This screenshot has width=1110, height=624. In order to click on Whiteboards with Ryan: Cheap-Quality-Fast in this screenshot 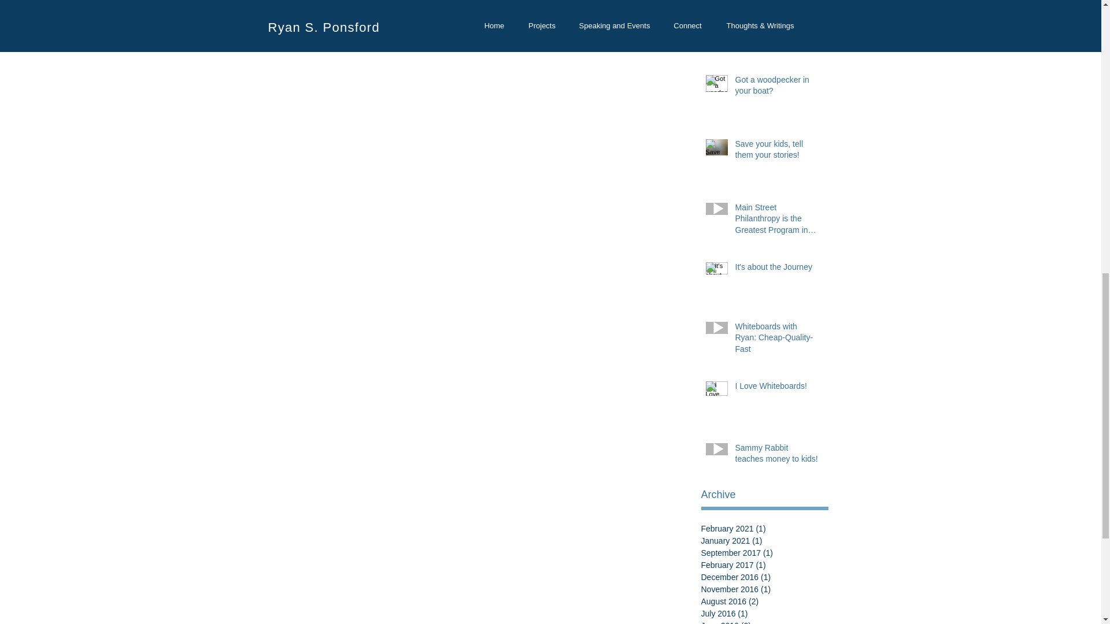, I will do `click(777, 341)`.